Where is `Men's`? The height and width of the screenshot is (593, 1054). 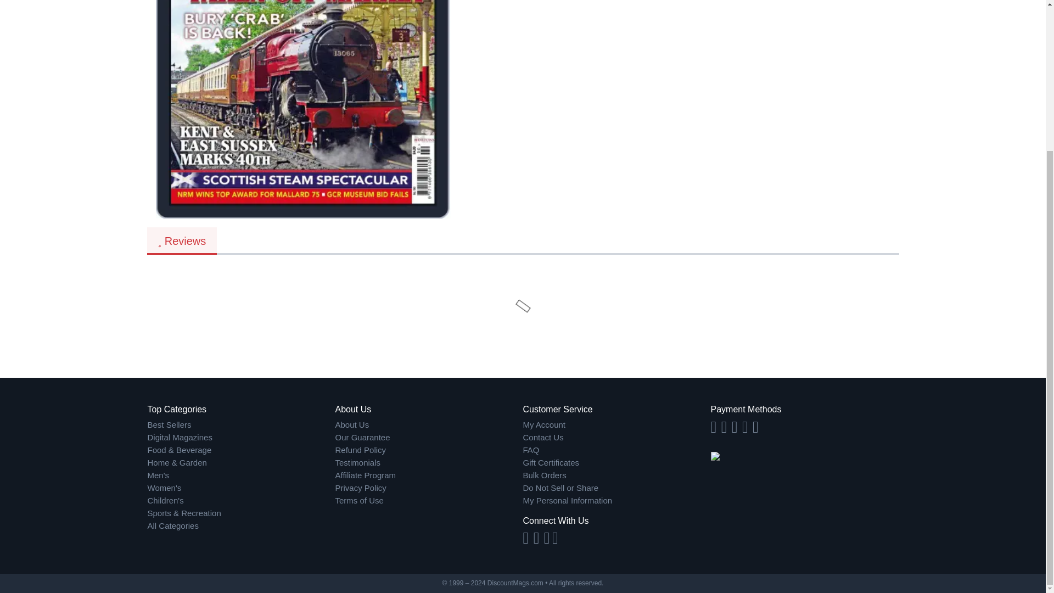
Men's is located at coordinates (241, 475).